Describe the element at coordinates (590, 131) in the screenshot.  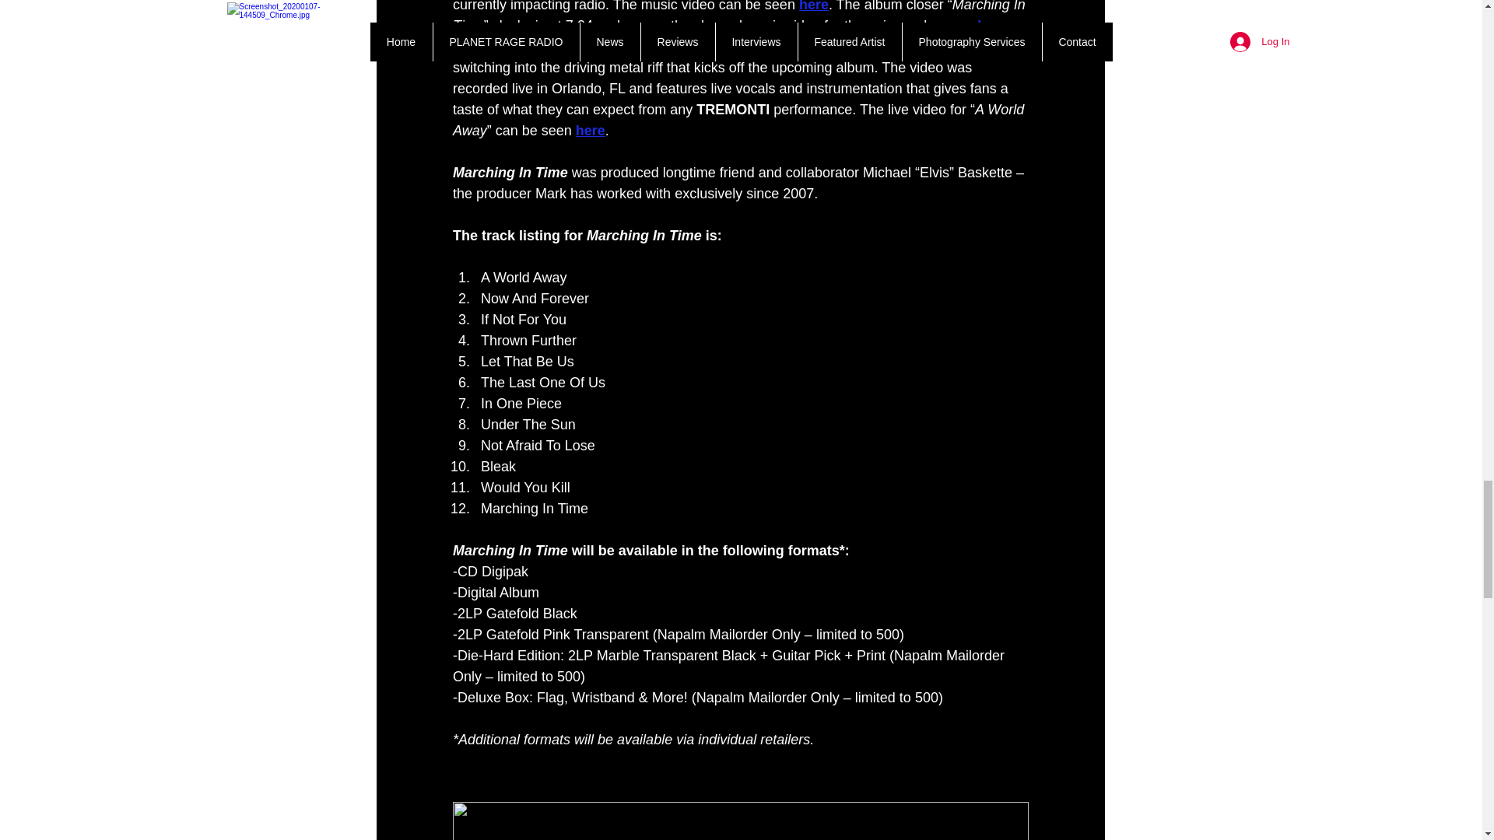
I see `here` at that location.